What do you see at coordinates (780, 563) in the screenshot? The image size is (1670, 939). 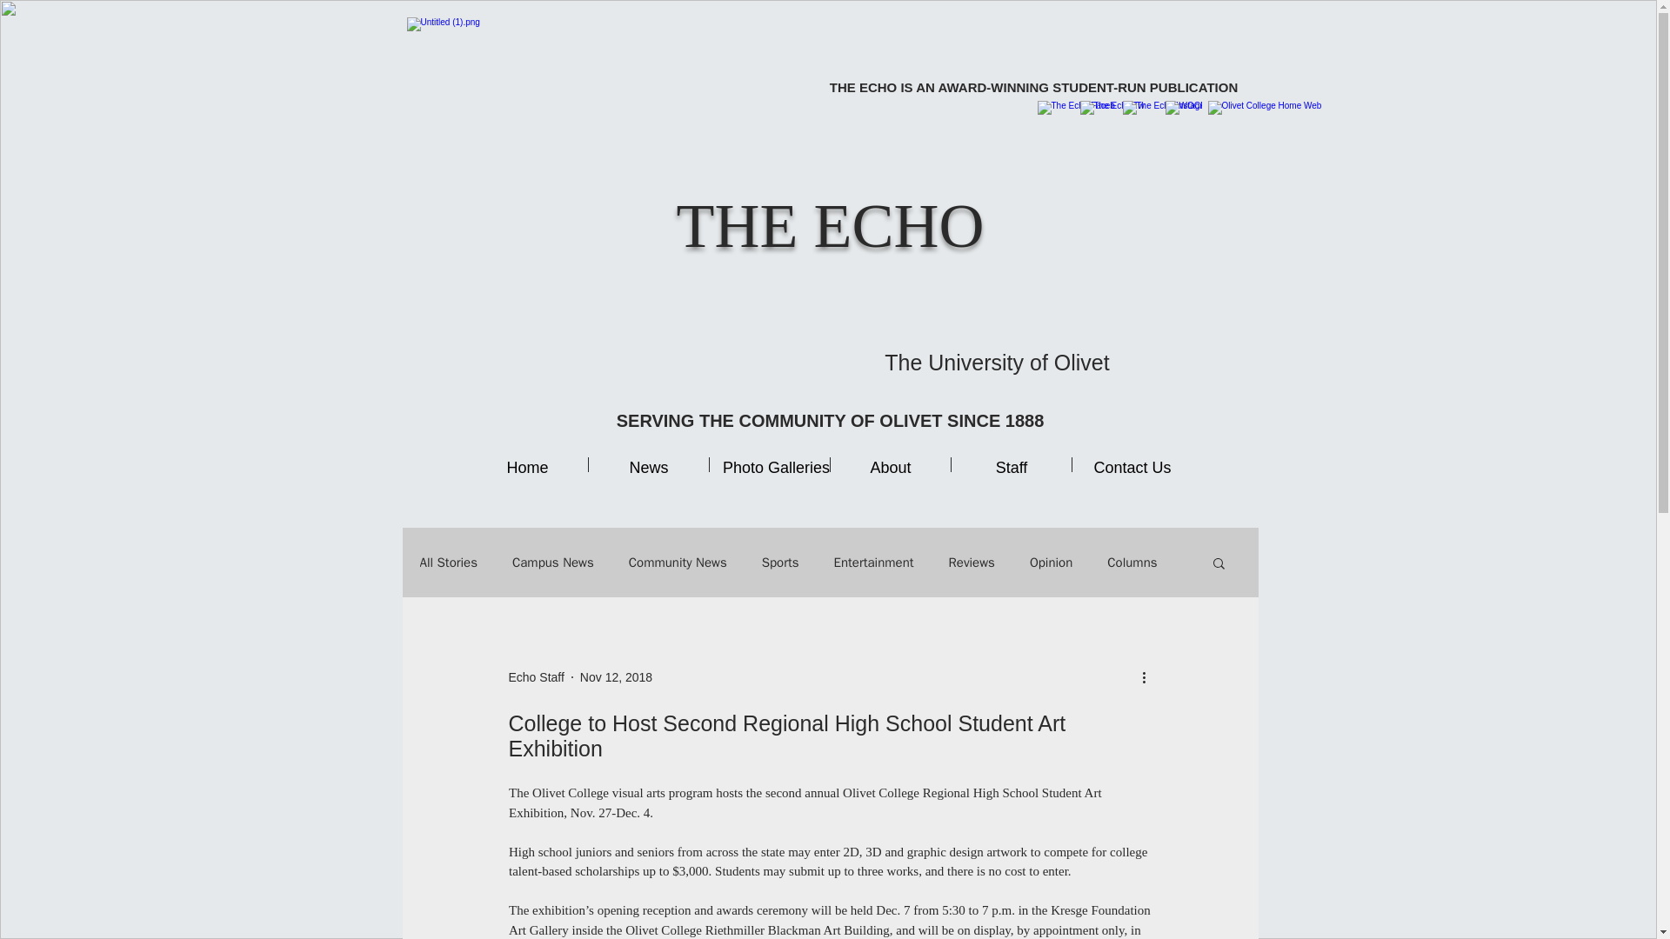 I see `Sports` at bounding box center [780, 563].